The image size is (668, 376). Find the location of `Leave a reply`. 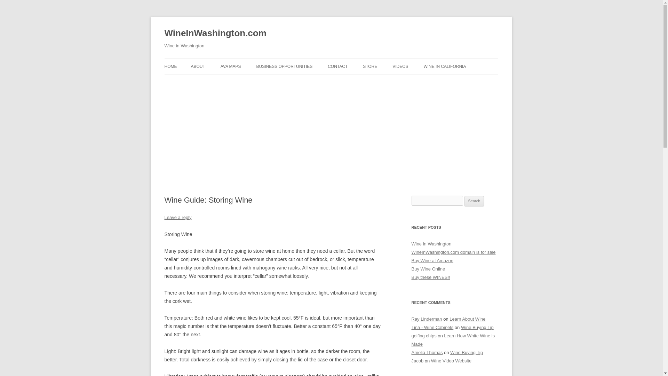

Leave a reply is located at coordinates (177, 217).